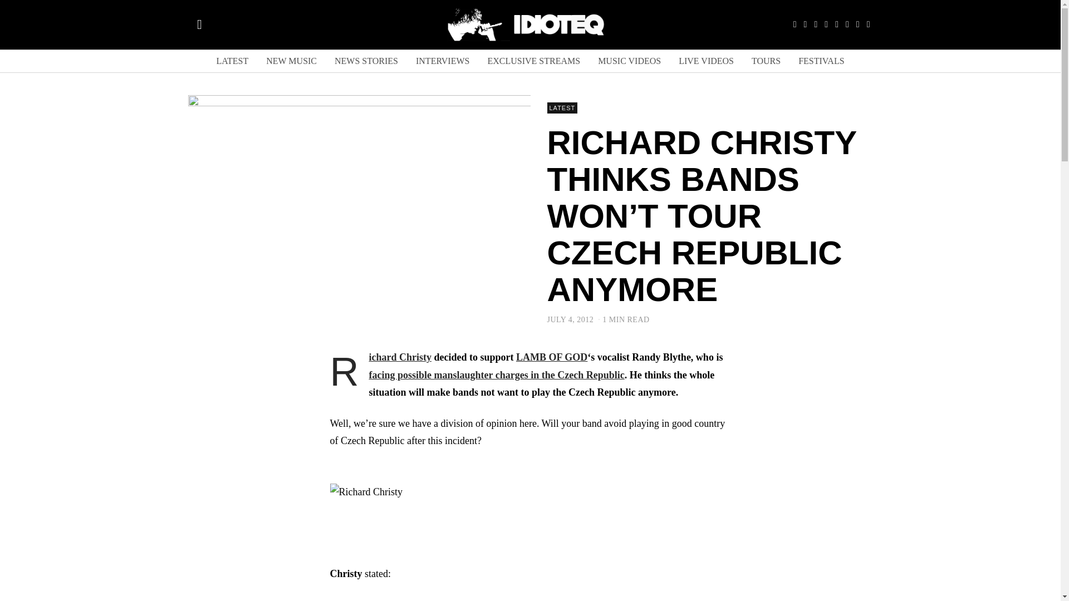 The image size is (1069, 601). I want to click on Music Festivals, so click(821, 61).